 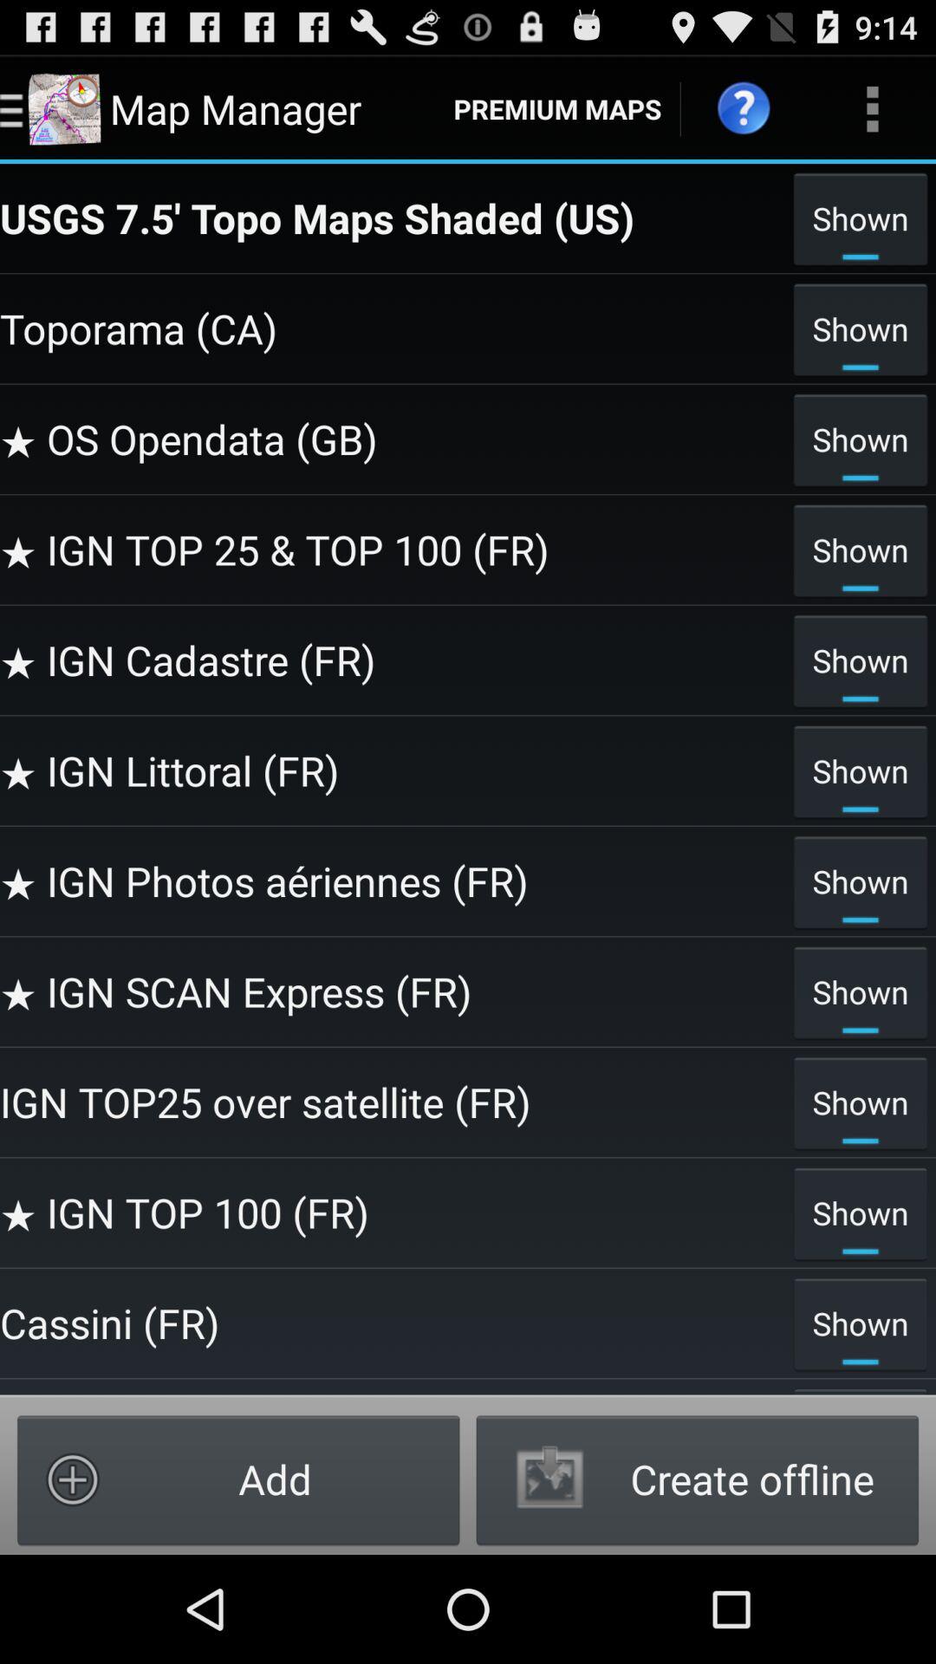 I want to click on flip to the premium maps, so click(x=557, y=109).